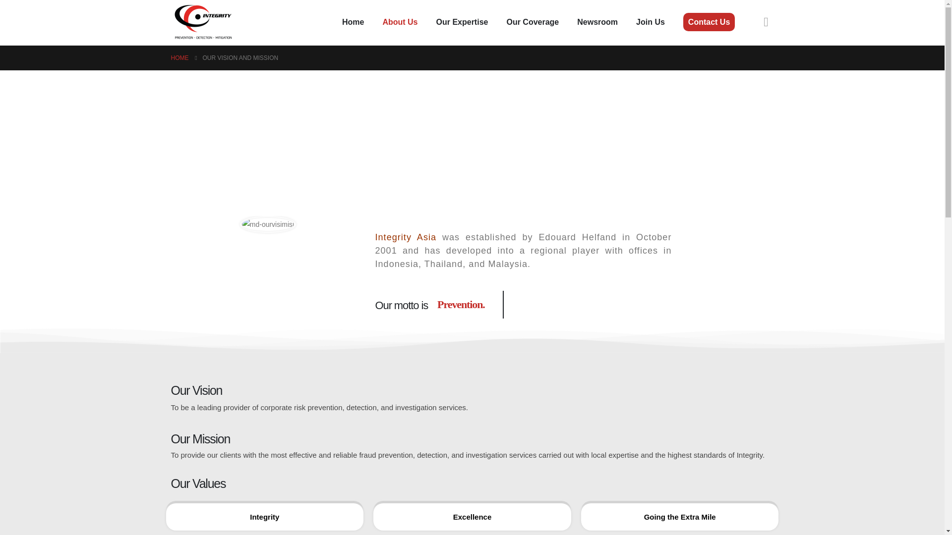 This screenshot has width=952, height=535. I want to click on md-ourvisimisi, so click(268, 224).